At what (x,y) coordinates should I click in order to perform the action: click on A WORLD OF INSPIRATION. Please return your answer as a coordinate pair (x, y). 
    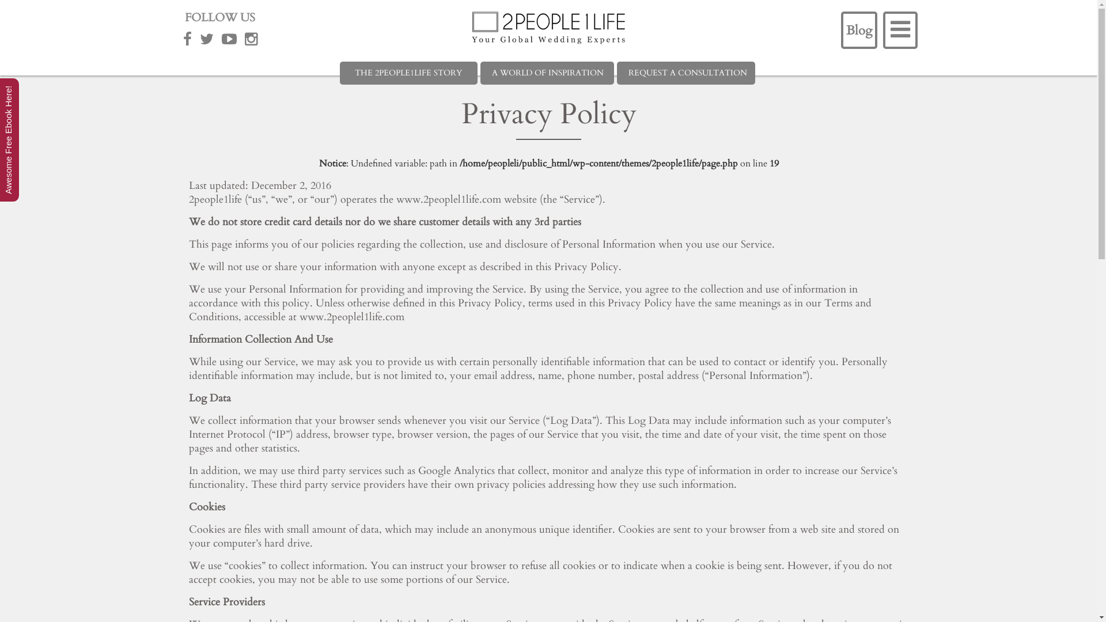
    Looking at the image, I should click on (547, 73).